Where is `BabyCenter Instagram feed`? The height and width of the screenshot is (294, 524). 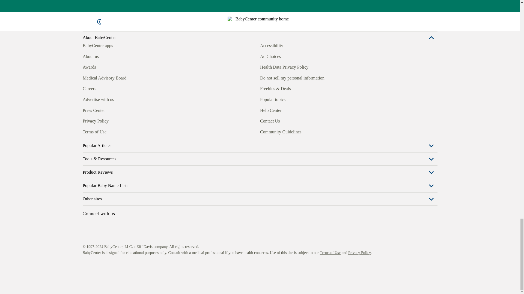 BabyCenter Instagram feed is located at coordinates (99, 131).